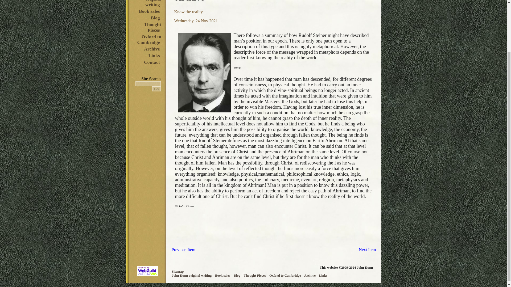 This screenshot has width=511, height=287. What do you see at coordinates (192, 276) in the screenshot?
I see `John Dunn original writing` at bounding box center [192, 276].